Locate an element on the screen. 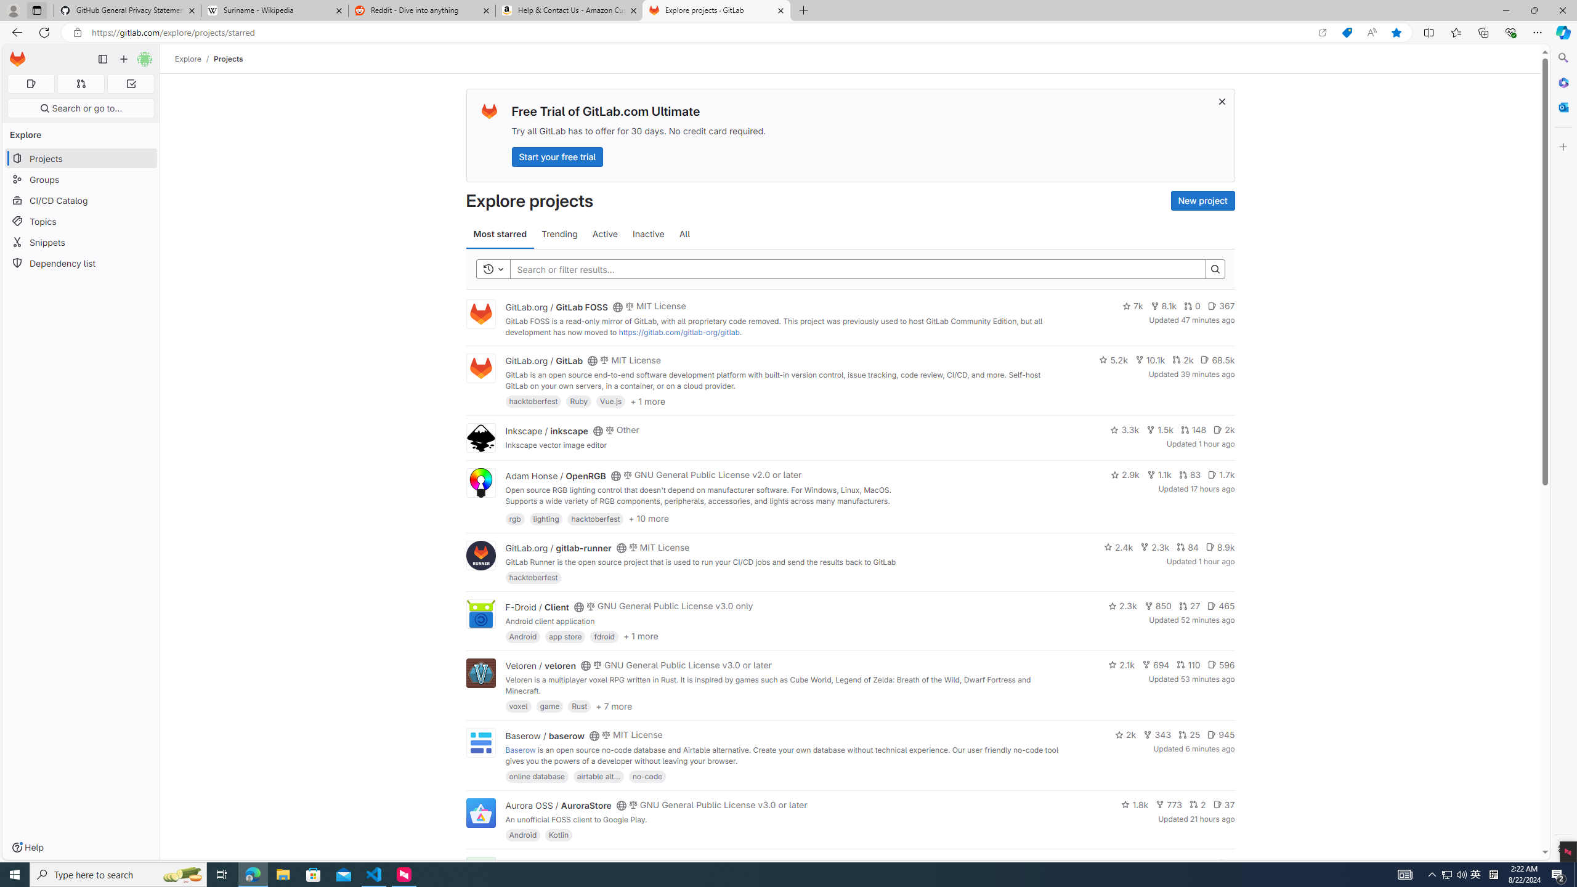 This screenshot has height=887, width=1577. 68.5k is located at coordinates (1217, 360).